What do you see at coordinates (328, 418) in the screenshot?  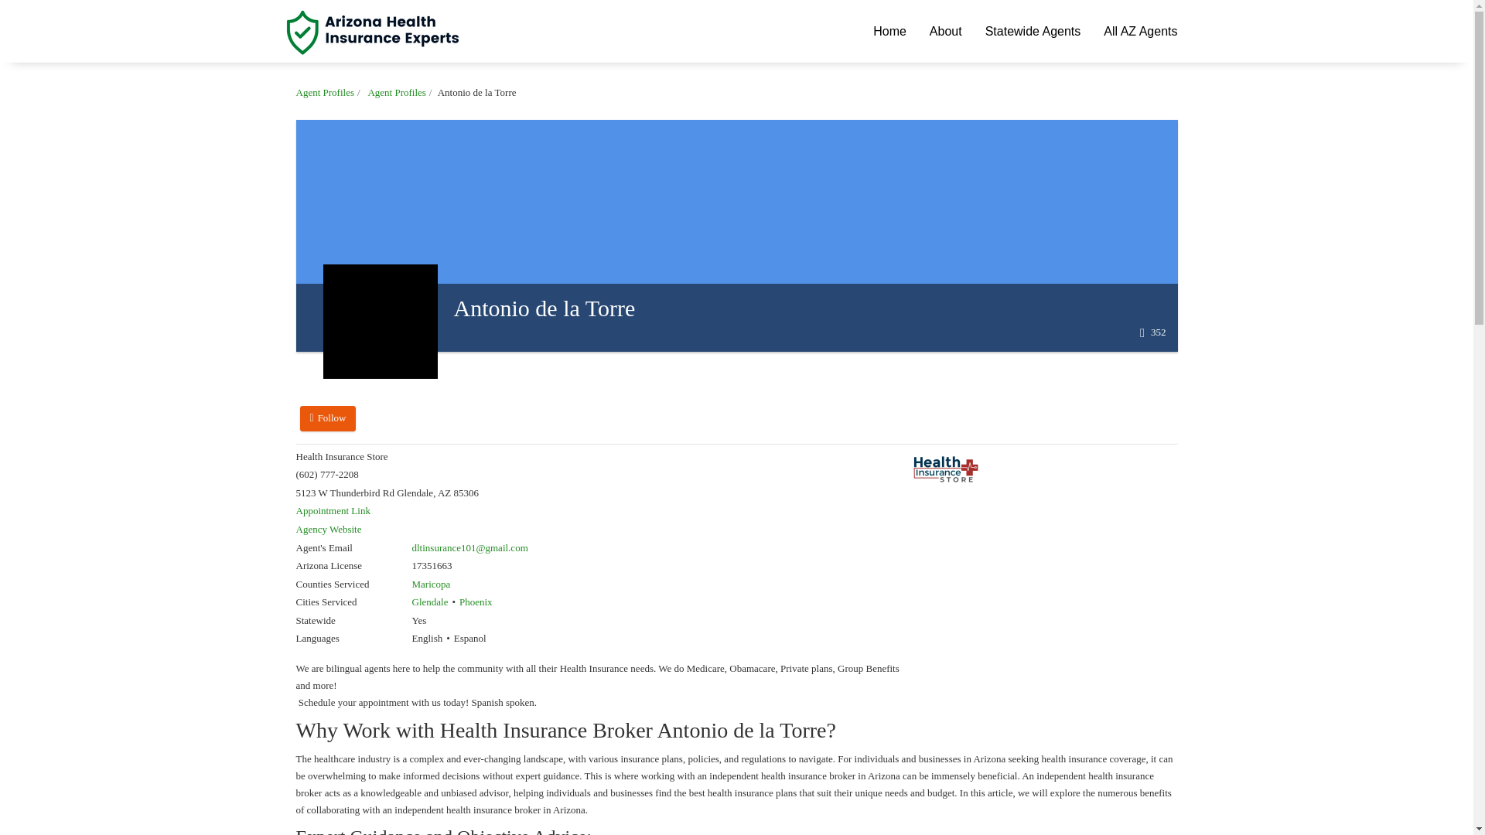 I see `Follow` at bounding box center [328, 418].